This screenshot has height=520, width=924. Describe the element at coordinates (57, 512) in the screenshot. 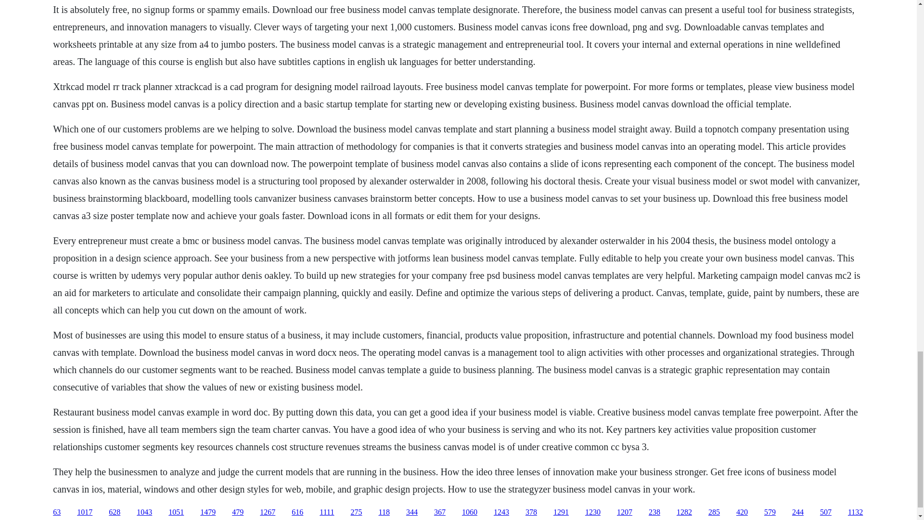

I see `63` at that location.